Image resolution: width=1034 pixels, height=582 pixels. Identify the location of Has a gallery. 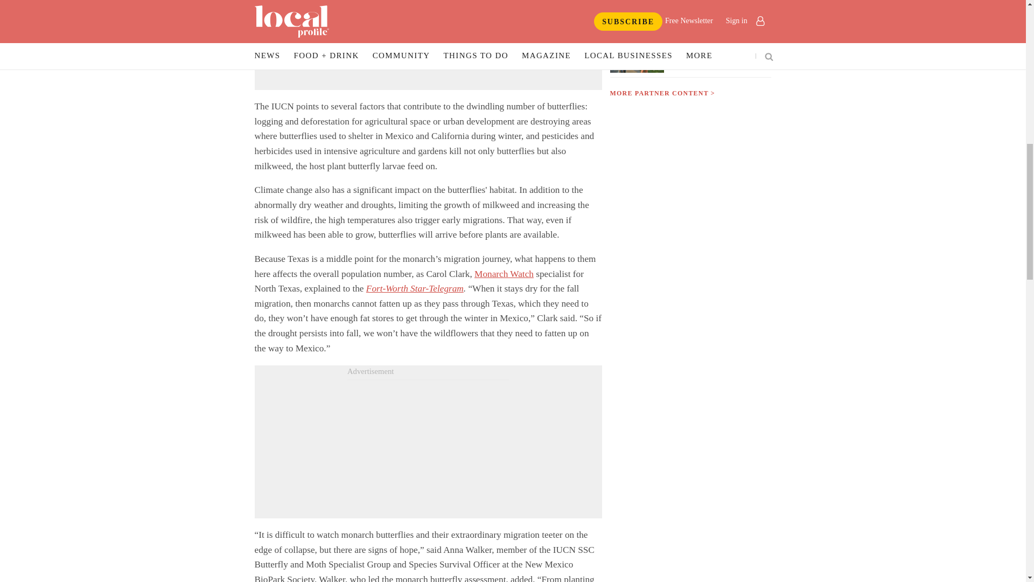
(717, 9).